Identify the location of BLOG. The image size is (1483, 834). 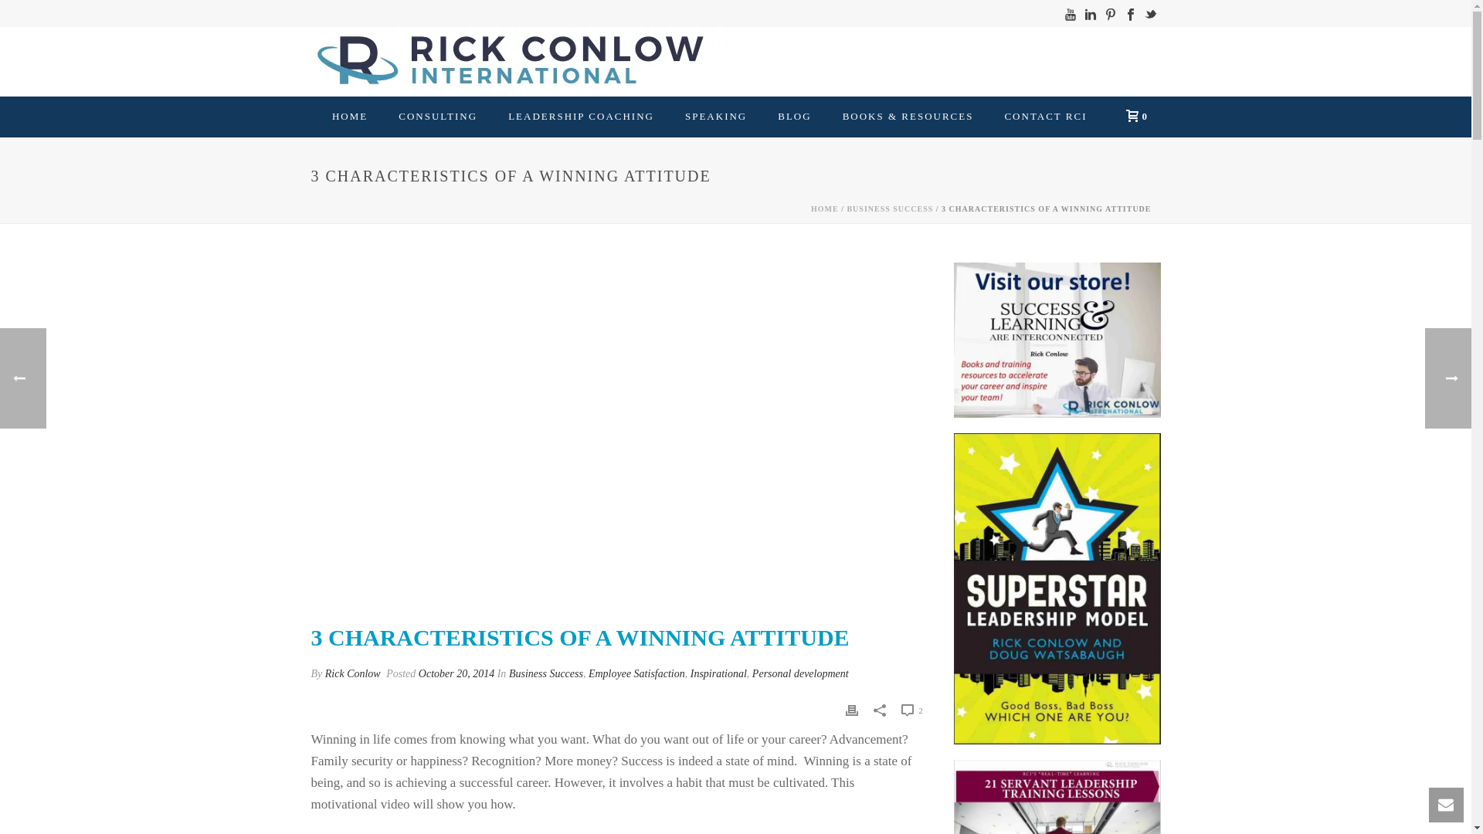
(794, 117).